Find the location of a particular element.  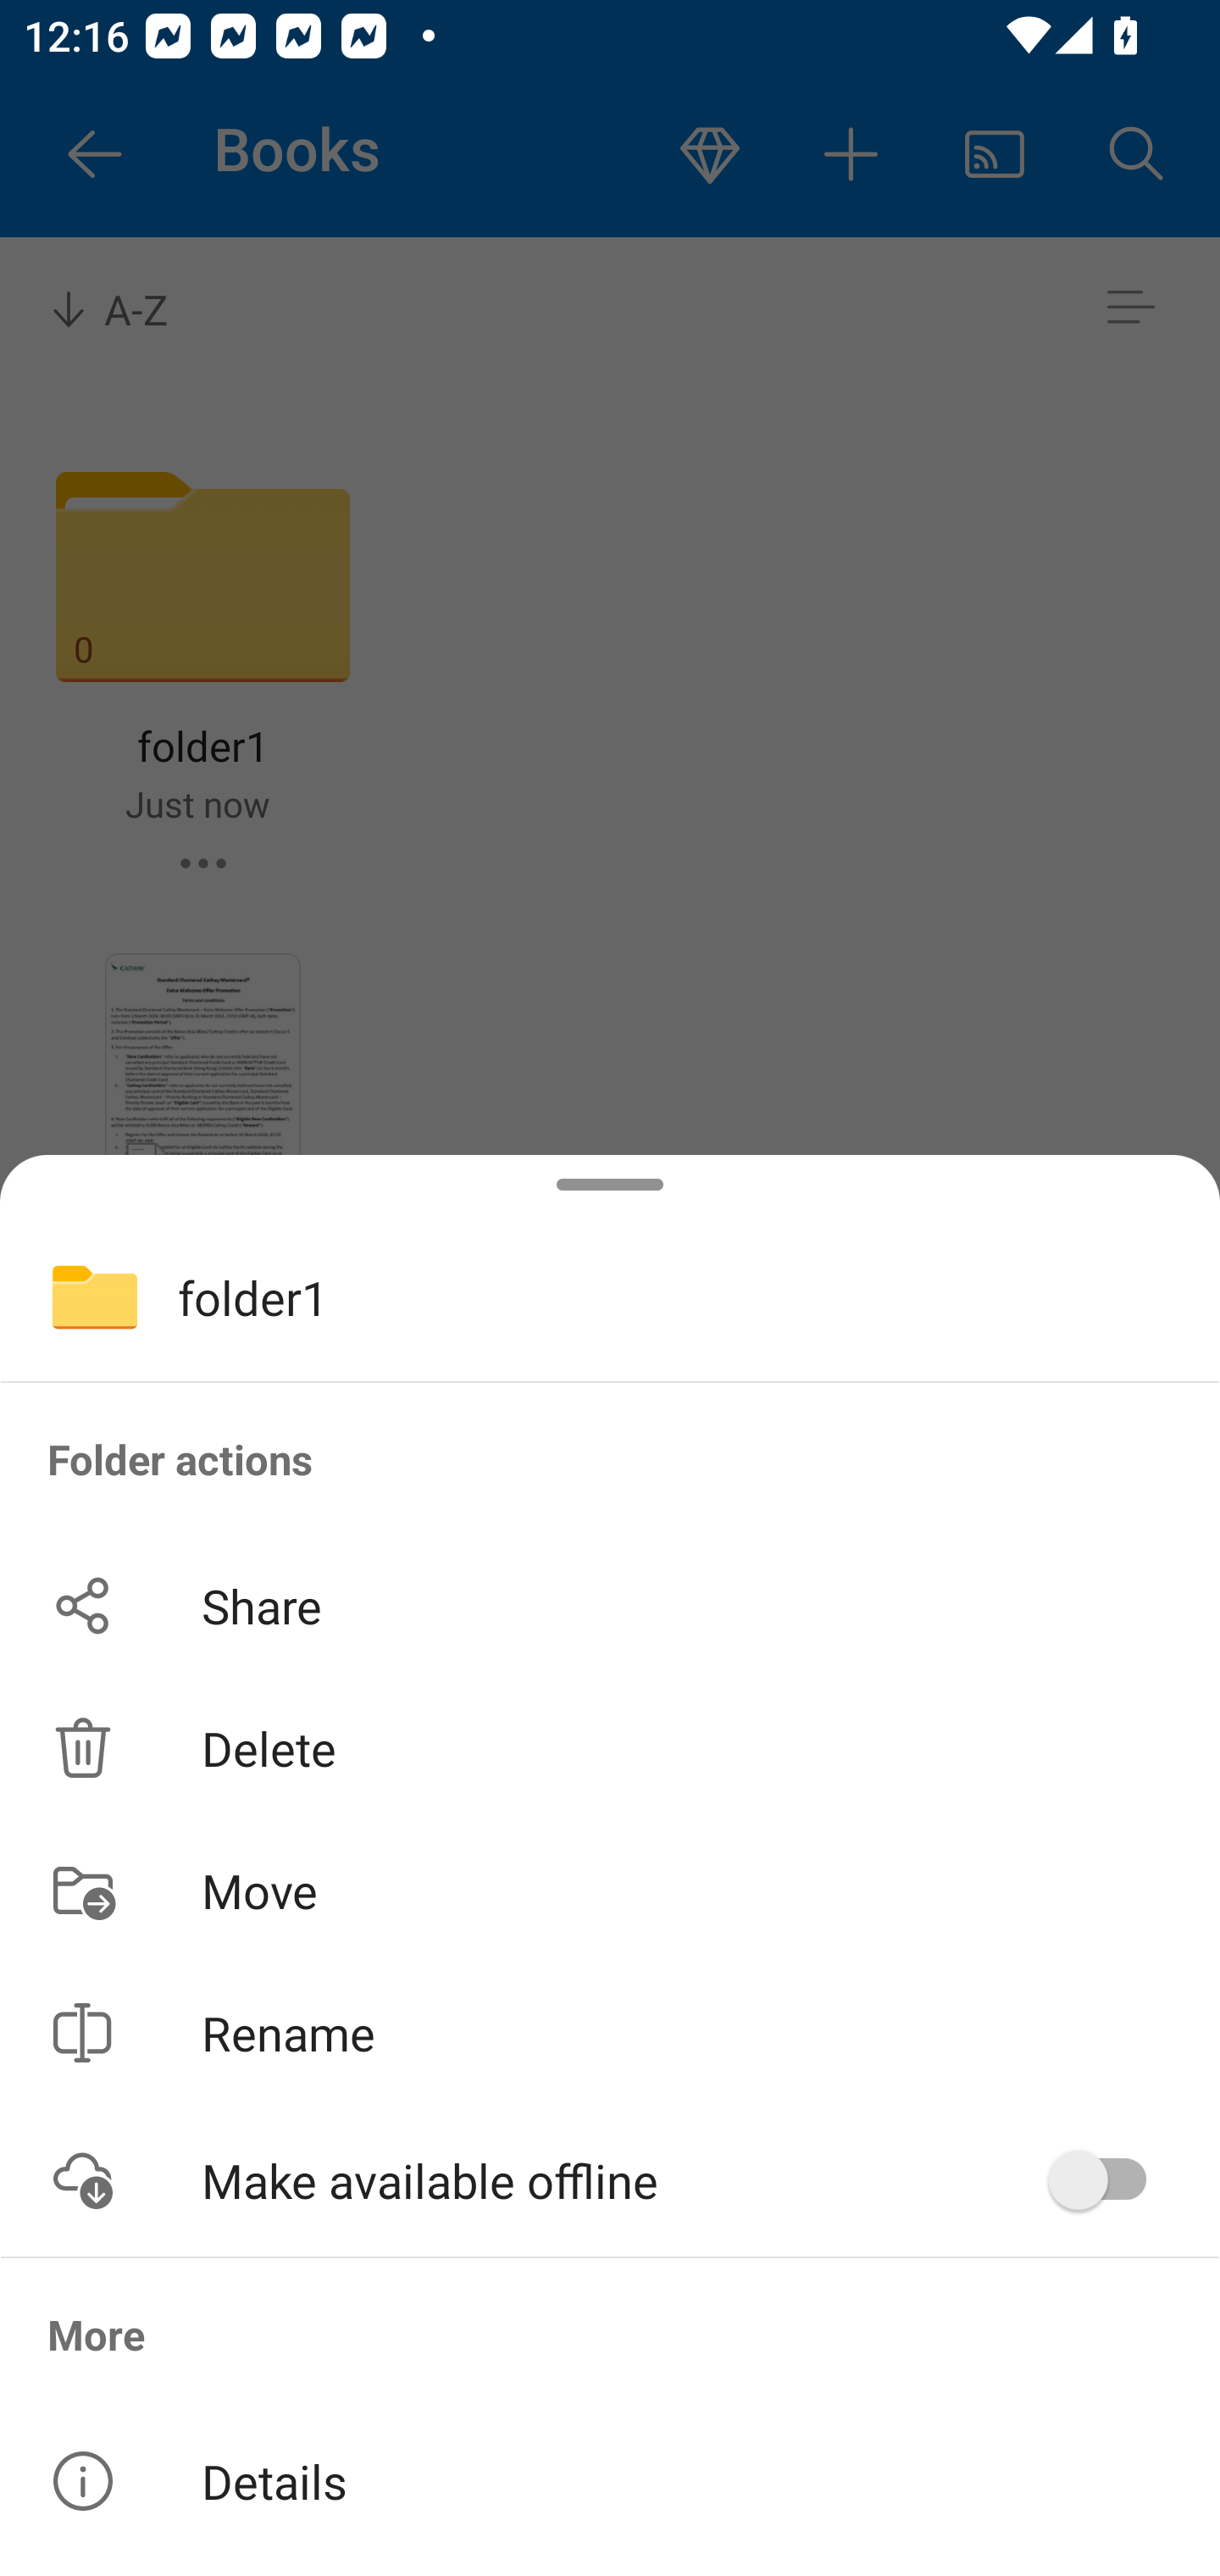

Rename button Rename is located at coordinates (610, 2034).